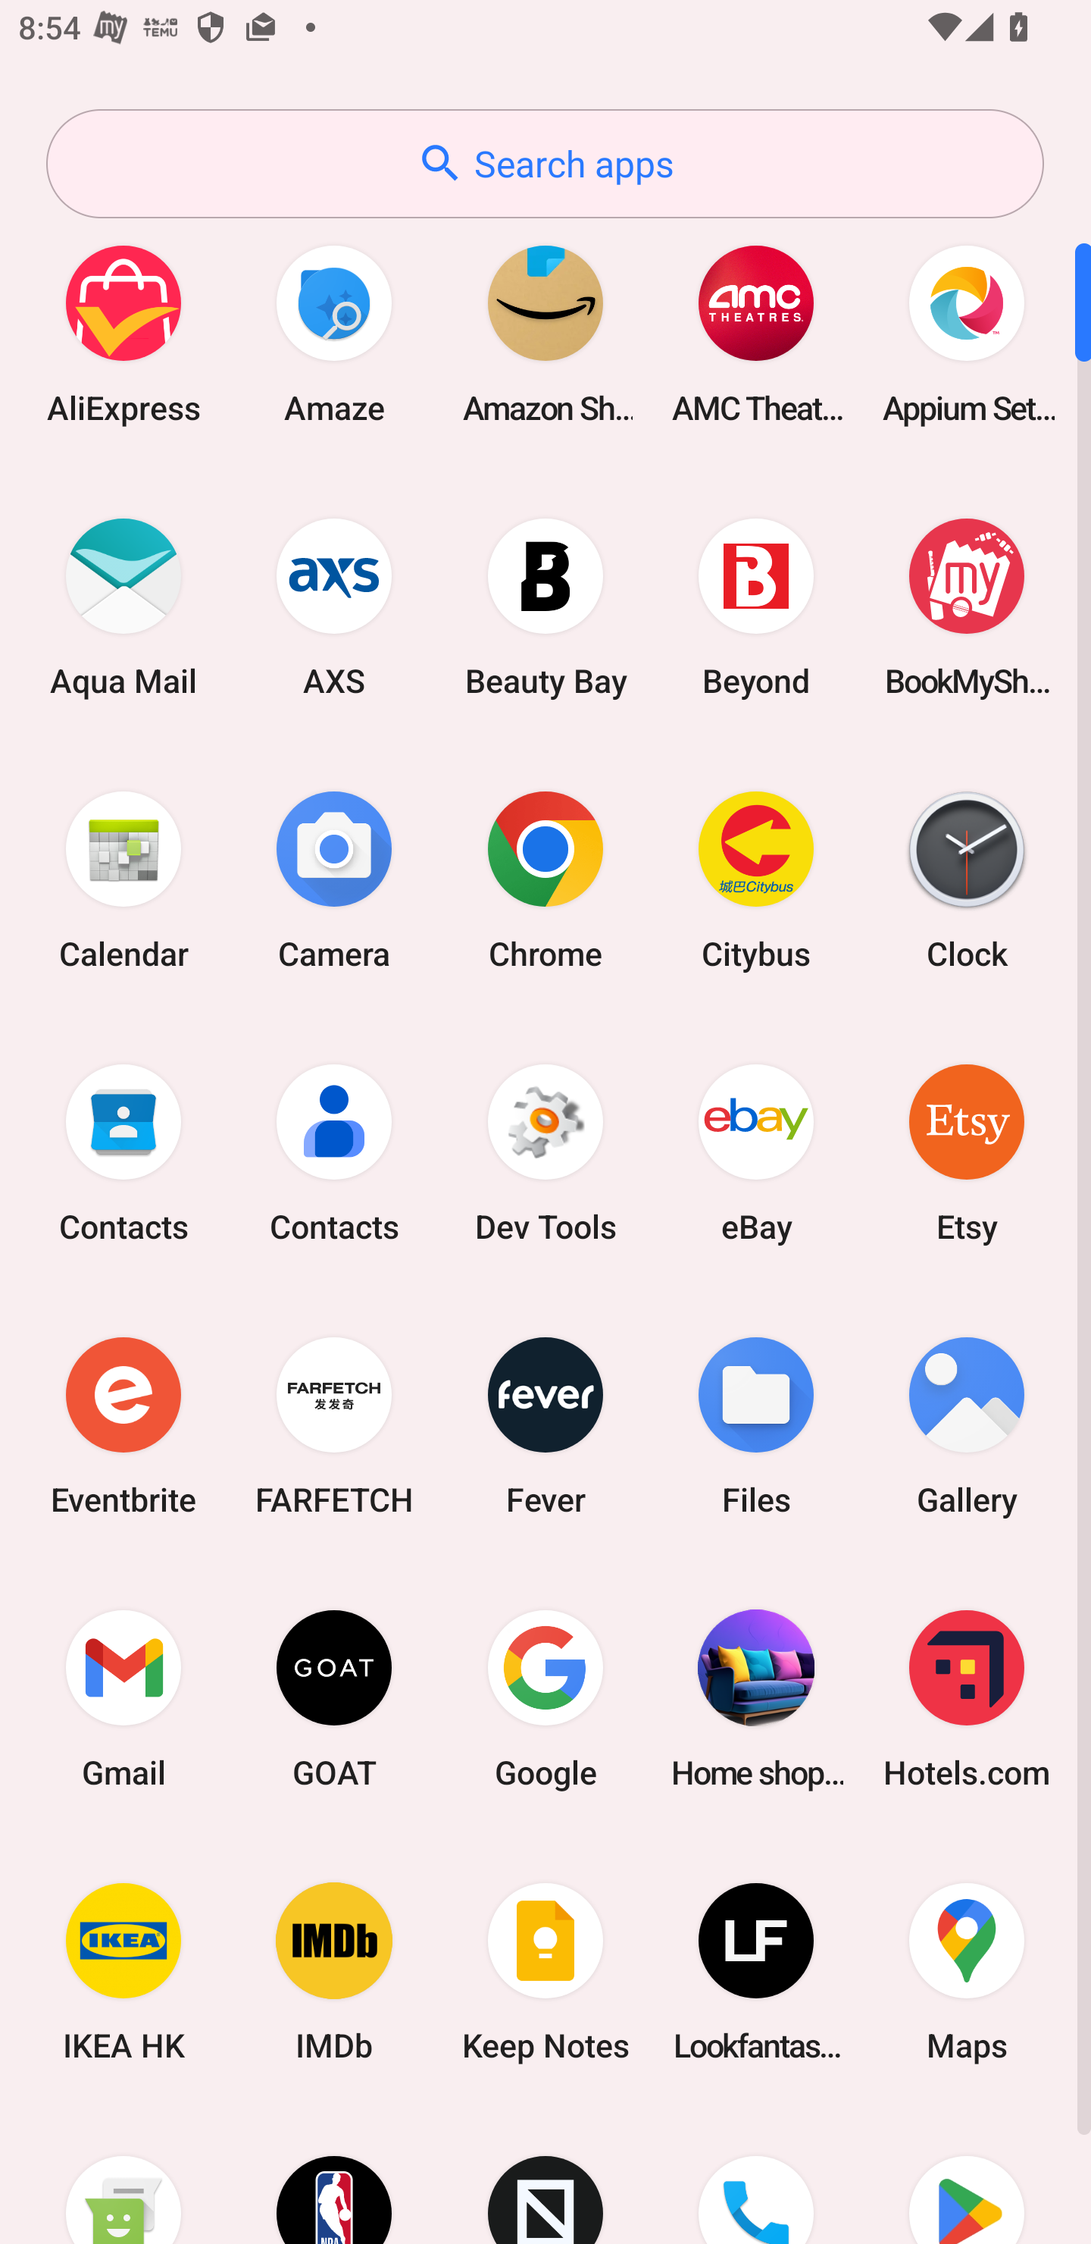  I want to click on Eventbrite, so click(123, 1425).